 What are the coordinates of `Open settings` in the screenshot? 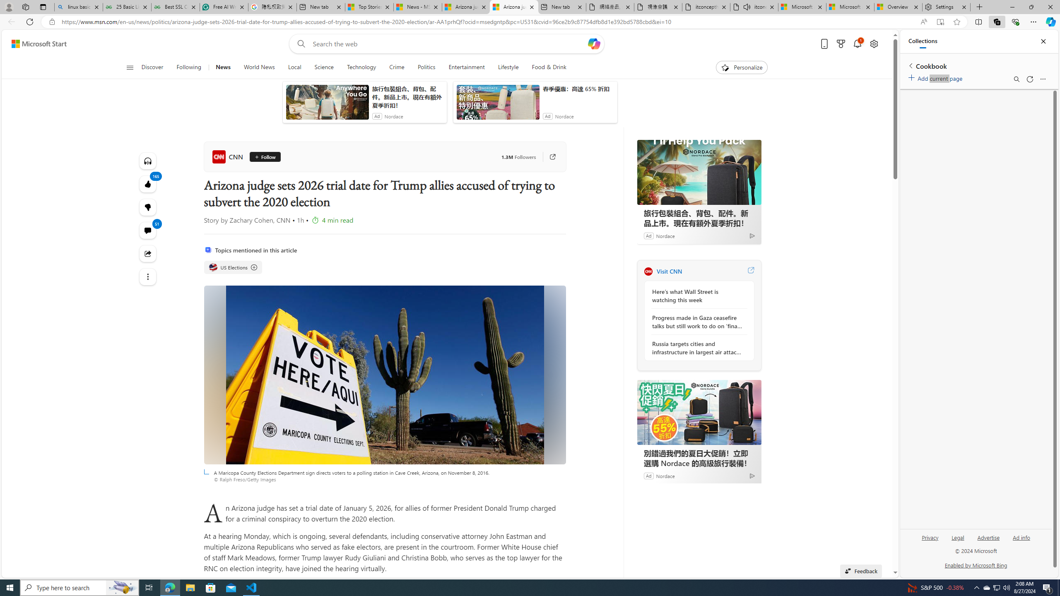 It's located at (873, 44).